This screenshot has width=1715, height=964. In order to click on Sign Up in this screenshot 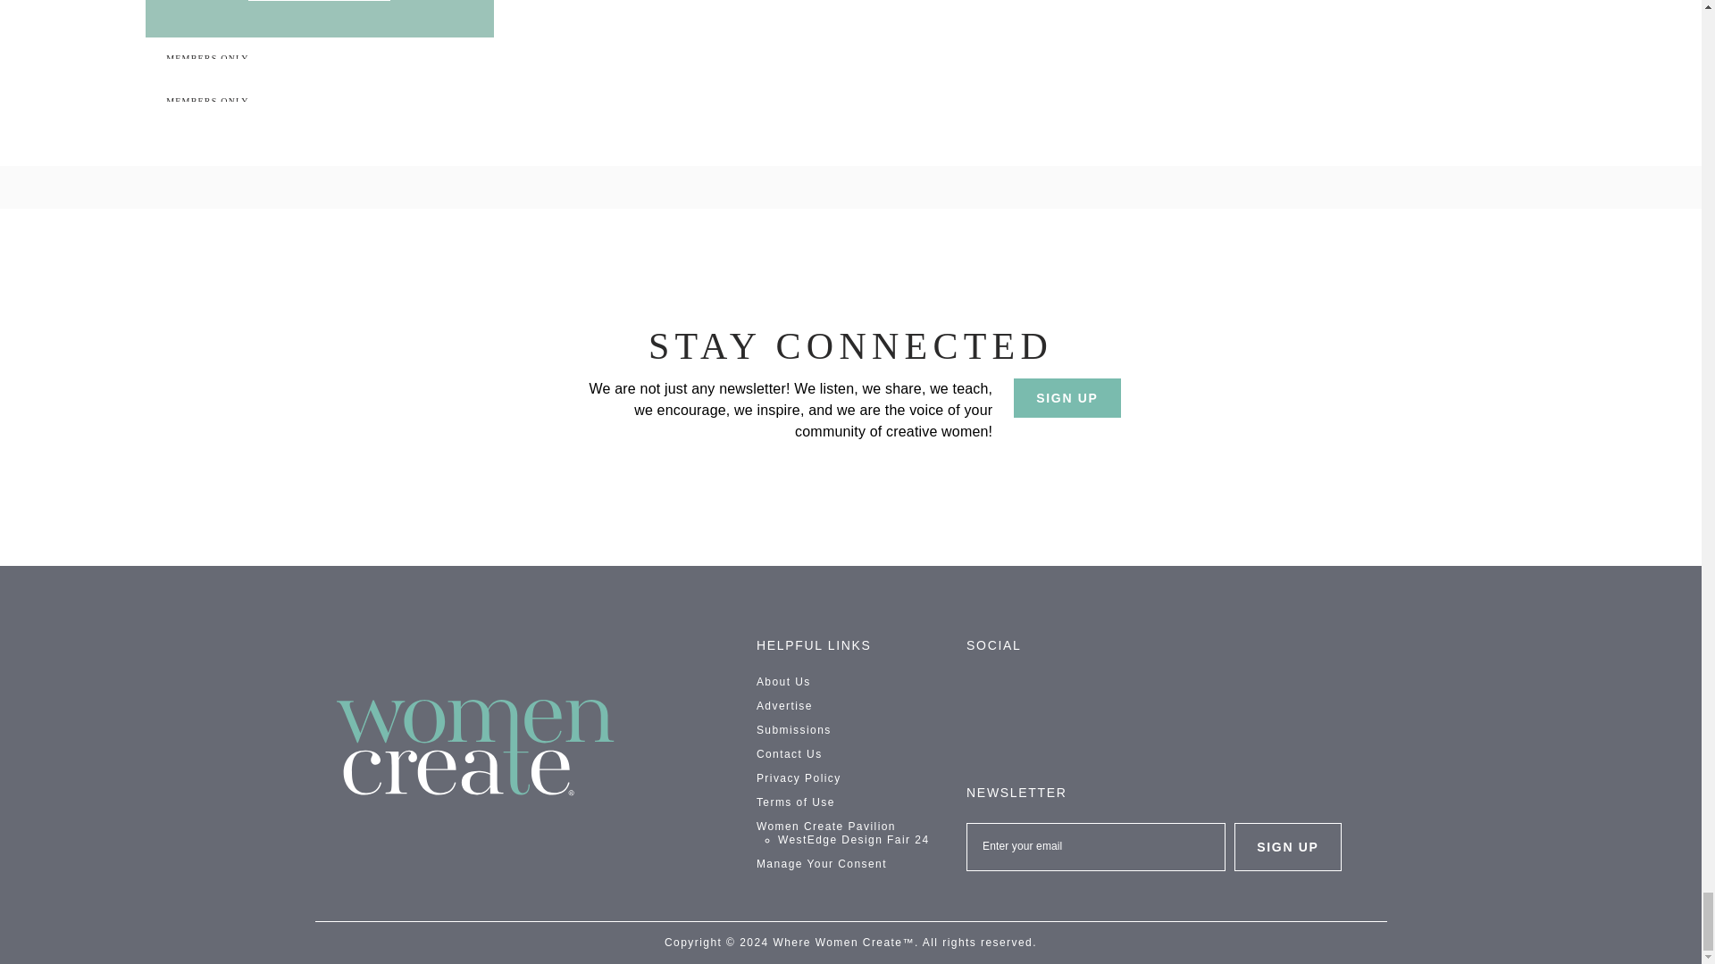, I will do `click(1288, 847)`.